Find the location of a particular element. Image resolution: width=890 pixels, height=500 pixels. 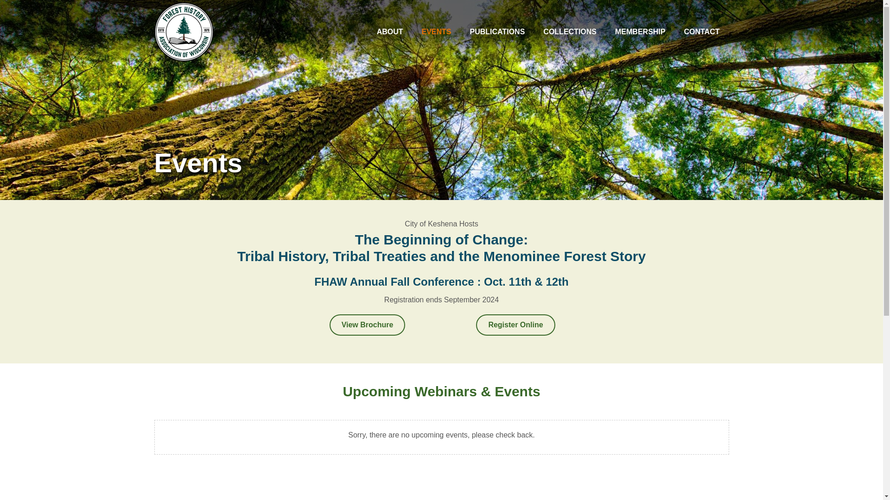

forest-history-ass-wi-logo is located at coordinates (184, 31).